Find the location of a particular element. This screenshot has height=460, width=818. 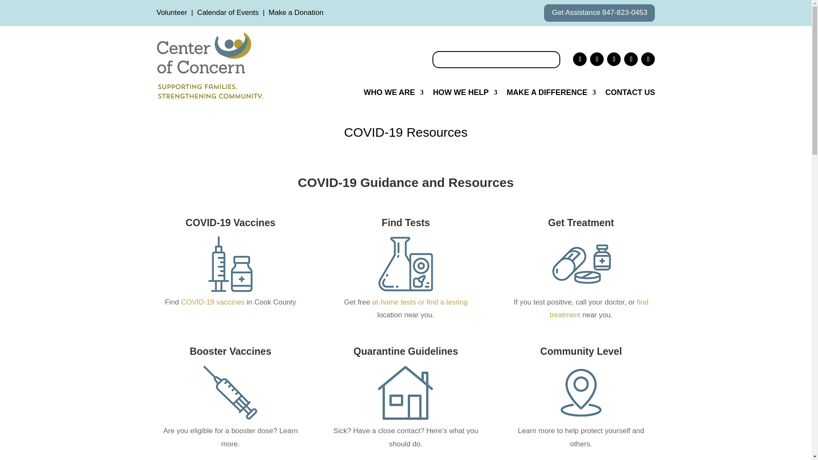

Make a Donation is located at coordinates (297, 12).